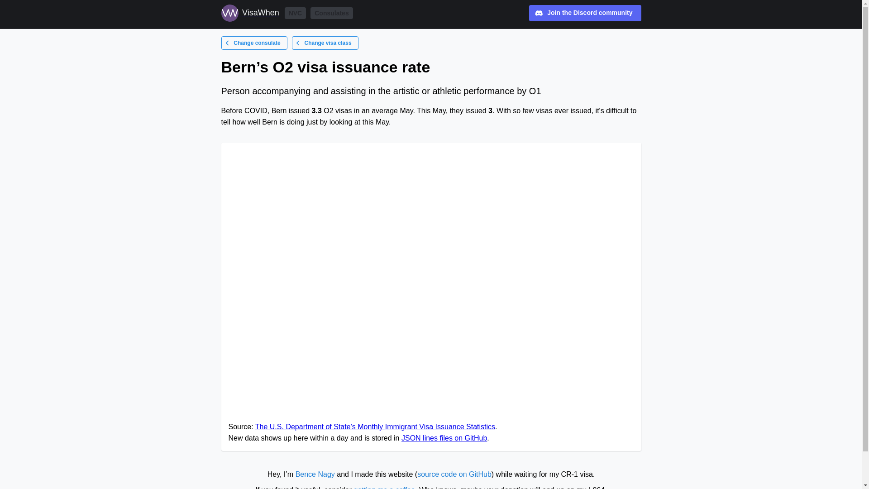 This screenshot has width=869, height=489. Describe the element at coordinates (444, 438) in the screenshot. I see `JSON lines files on GitHub` at that location.